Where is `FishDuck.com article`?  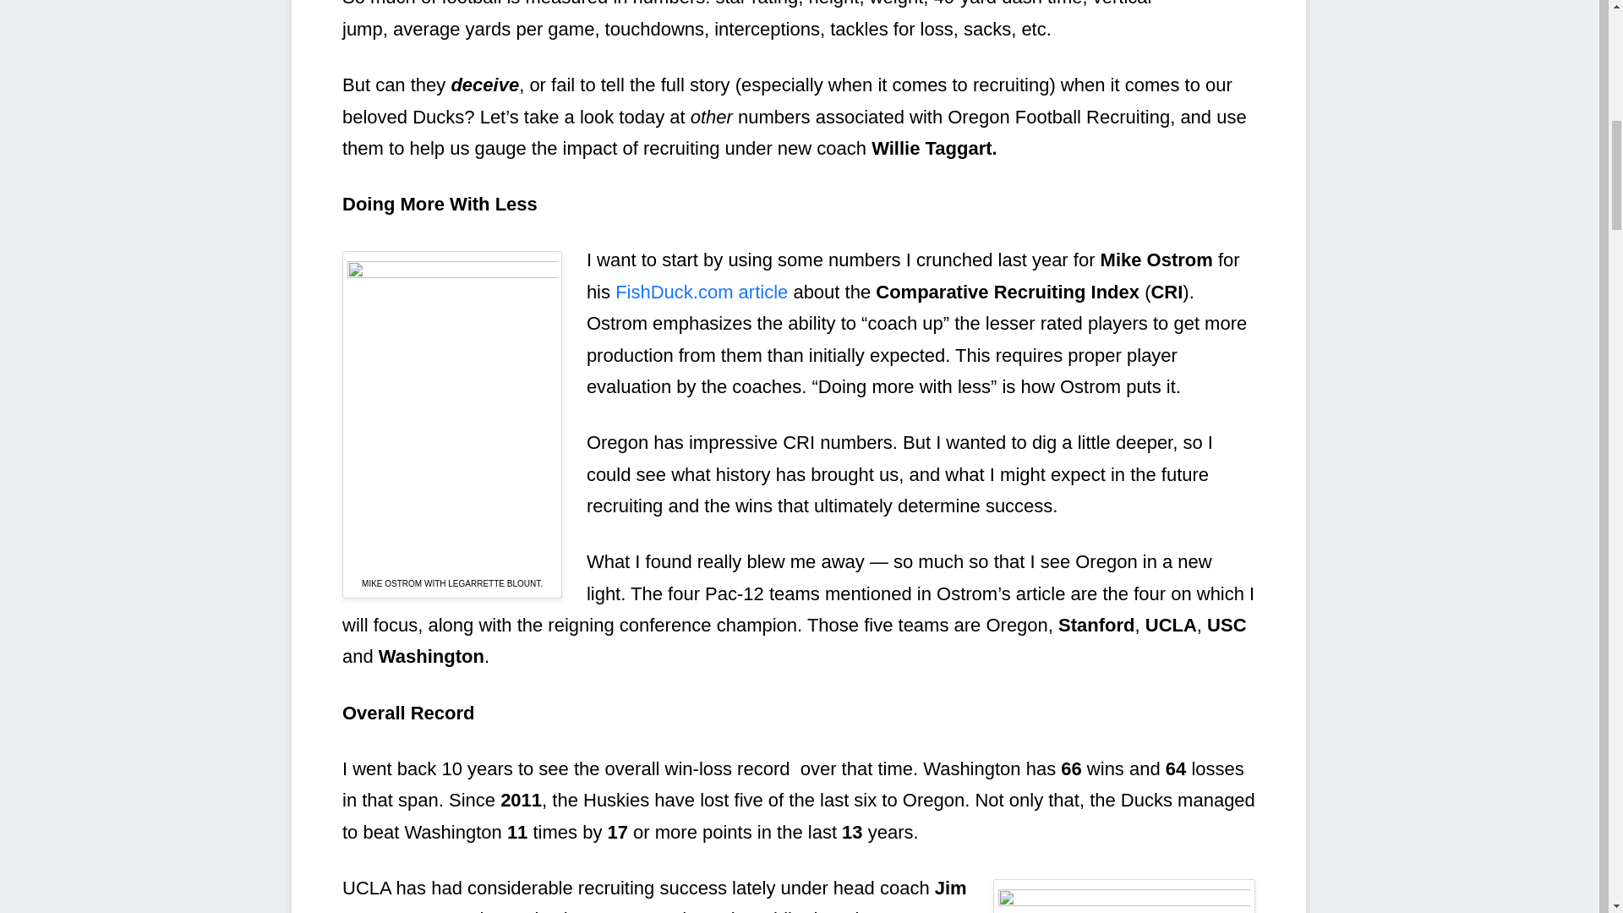
FishDuck.com article is located at coordinates (701, 291).